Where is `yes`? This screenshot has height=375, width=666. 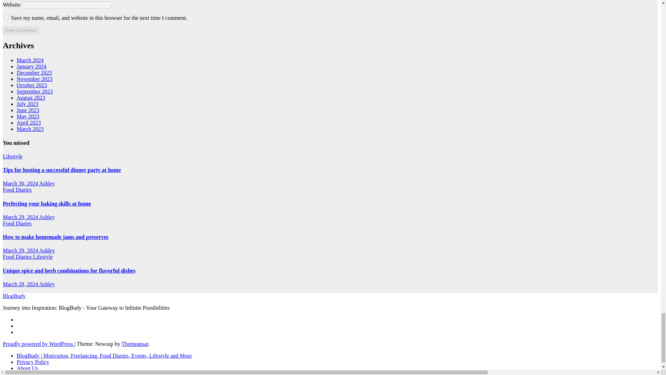 yes is located at coordinates (6, 17).